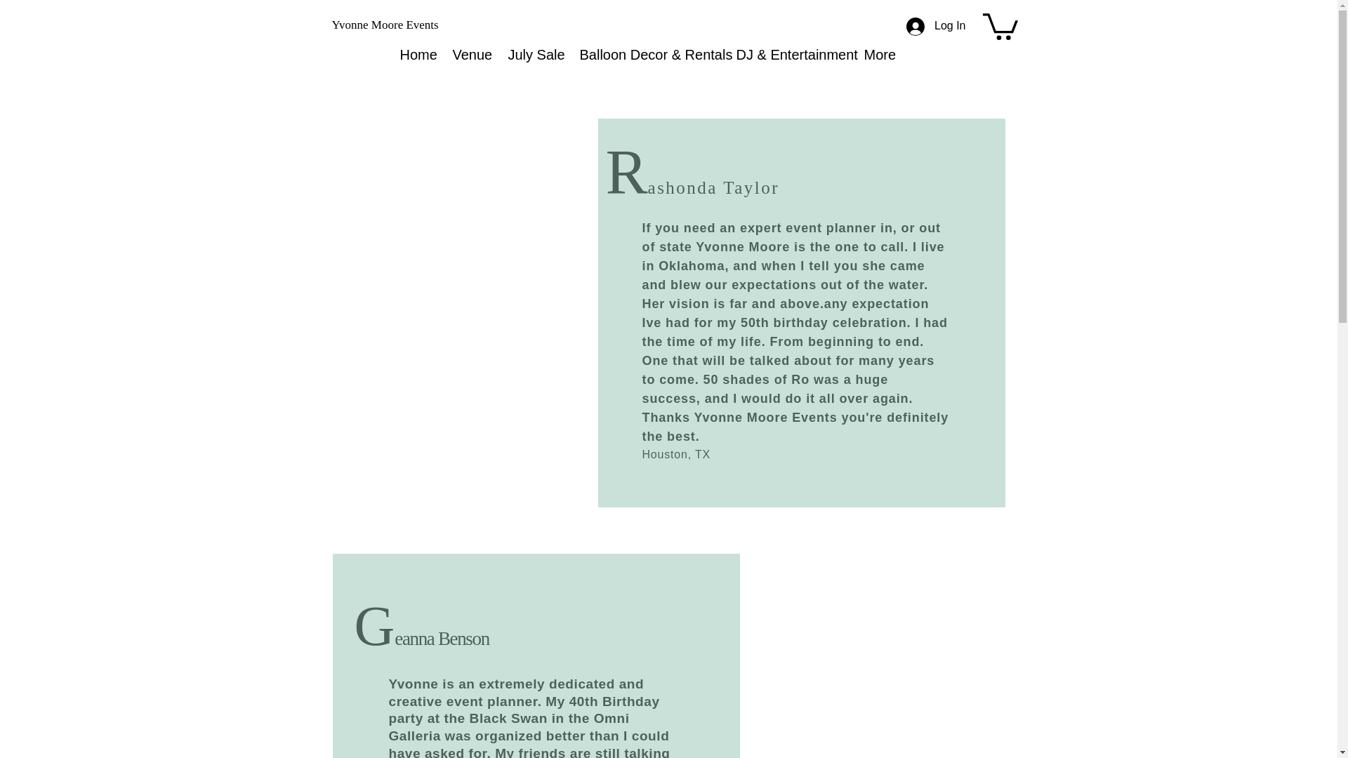 The width and height of the screenshot is (1348, 758). Describe the element at coordinates (935, 26) in the screenshot. I see `Log In` at that location.